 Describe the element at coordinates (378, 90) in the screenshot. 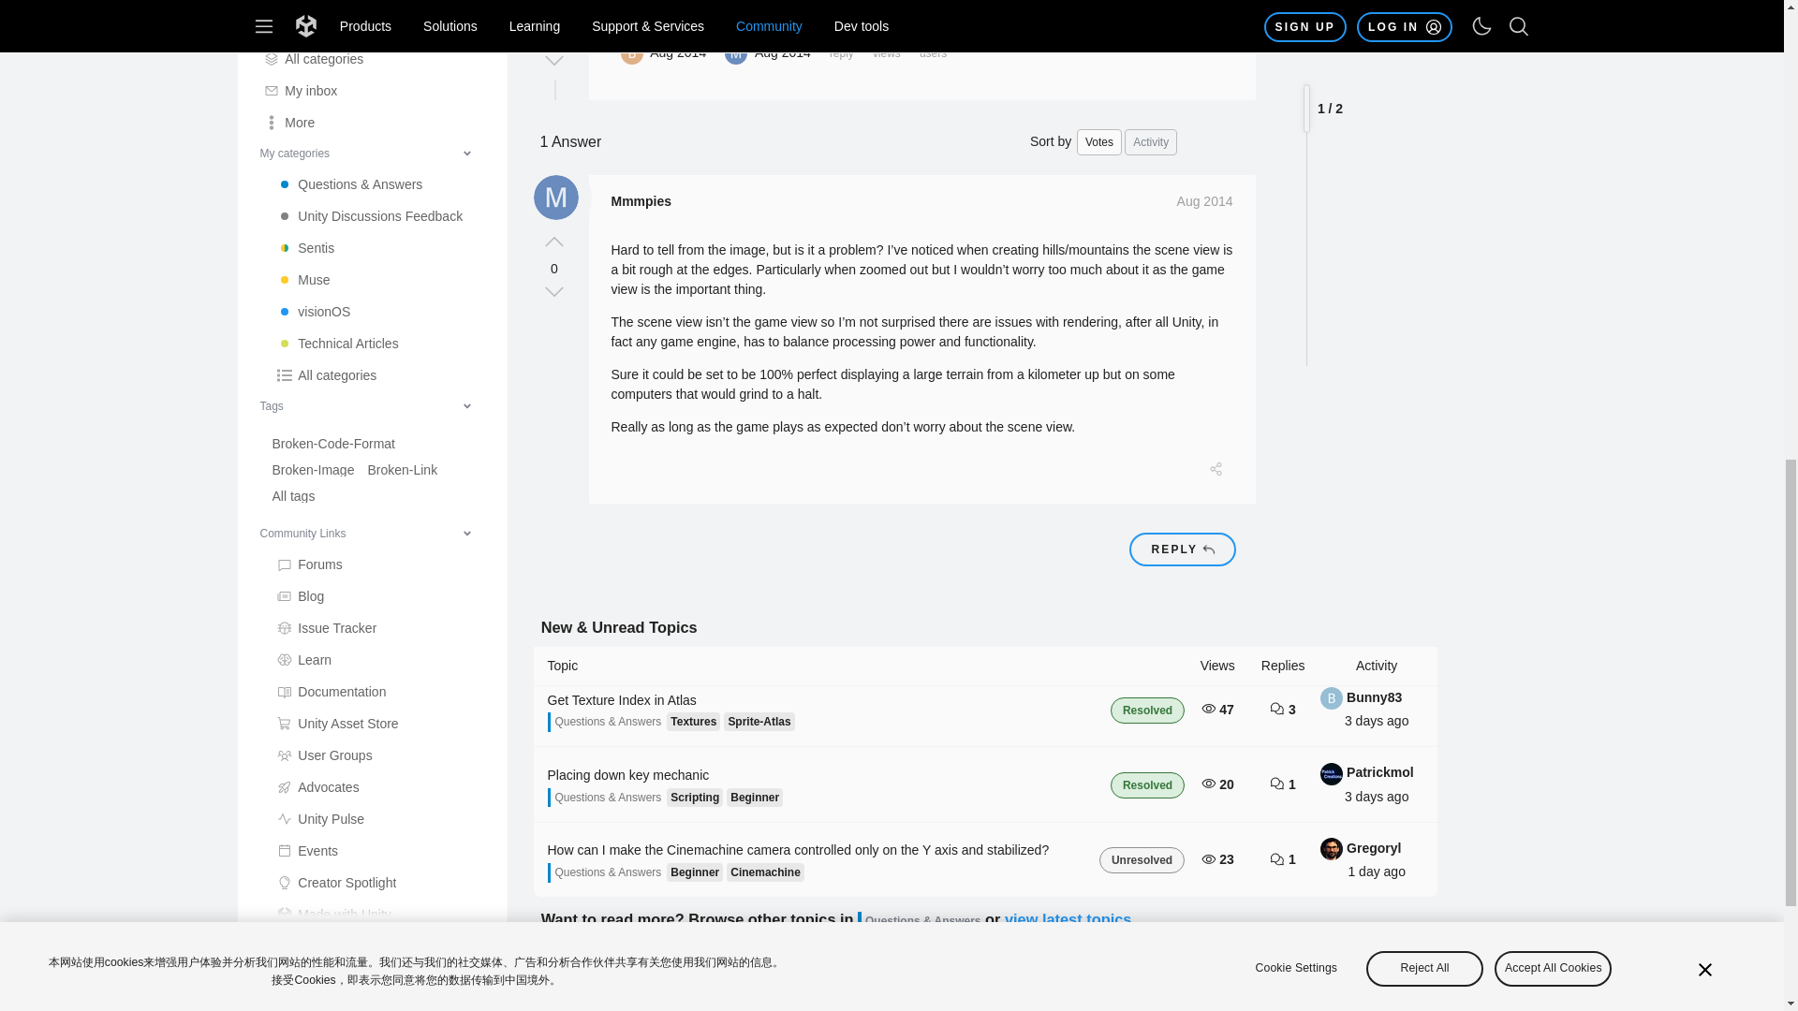

I see `Twitter` at that location.